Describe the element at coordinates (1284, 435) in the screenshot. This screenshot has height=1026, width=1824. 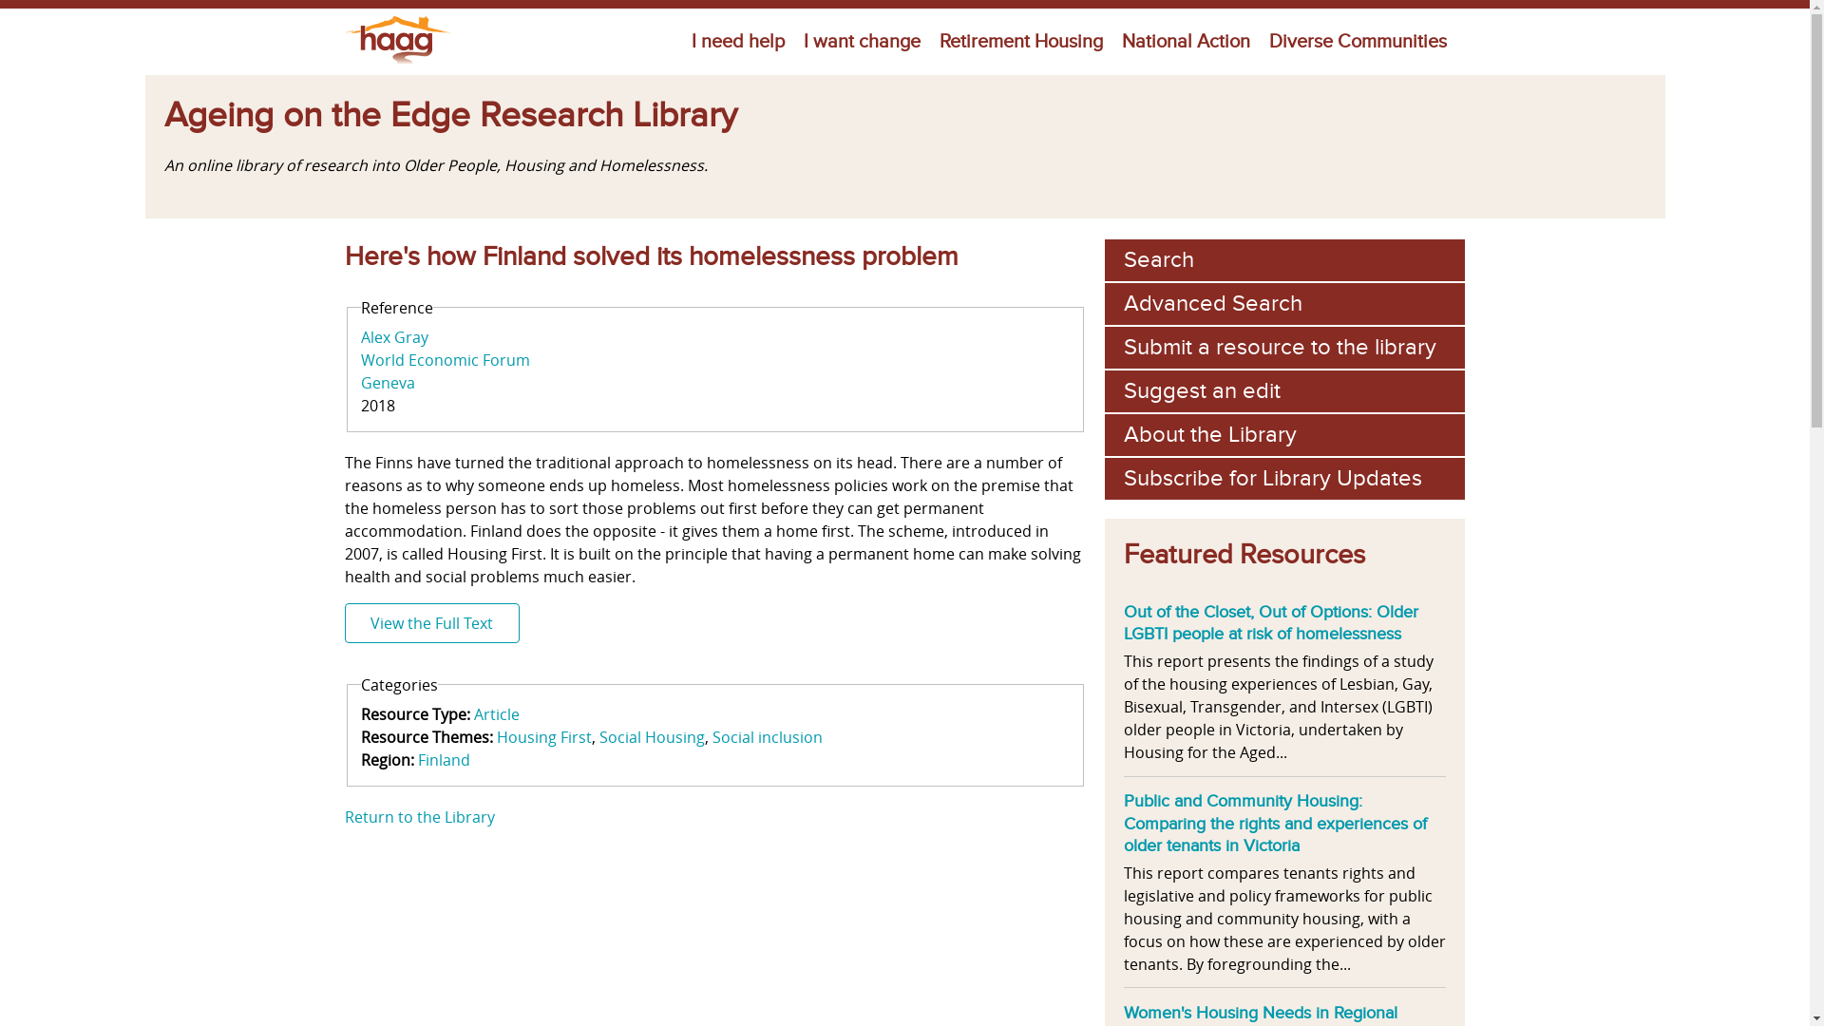
I see `About the Library` at that location.